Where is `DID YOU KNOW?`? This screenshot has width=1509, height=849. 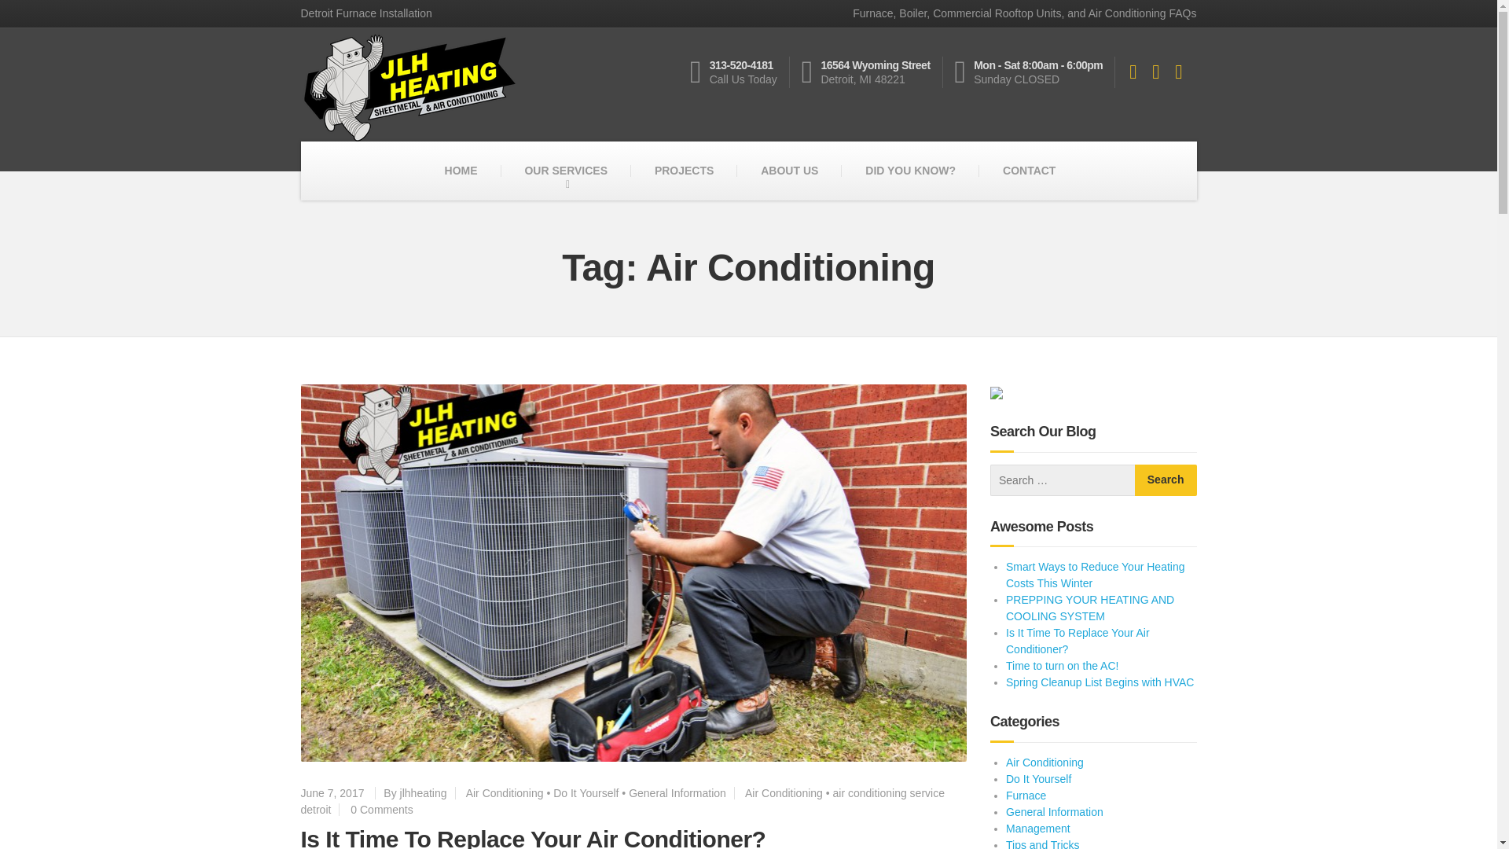
DID YOU KNOW? is located at coordinates (505, 792).